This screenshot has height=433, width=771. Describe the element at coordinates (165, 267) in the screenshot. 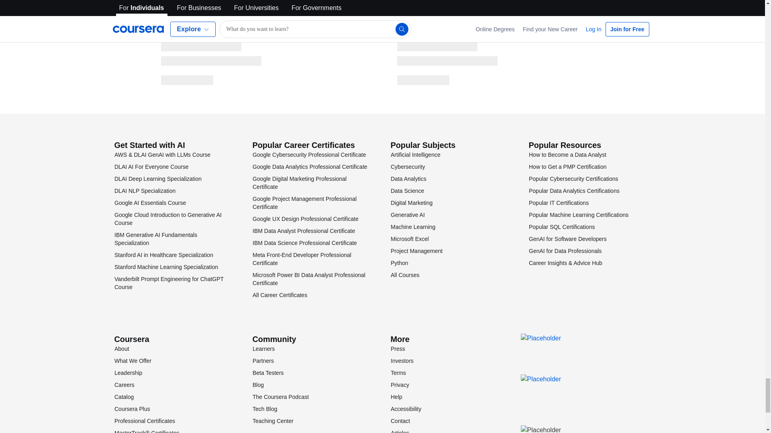

I see `Stanford Machine Learning Specialization` at that location.